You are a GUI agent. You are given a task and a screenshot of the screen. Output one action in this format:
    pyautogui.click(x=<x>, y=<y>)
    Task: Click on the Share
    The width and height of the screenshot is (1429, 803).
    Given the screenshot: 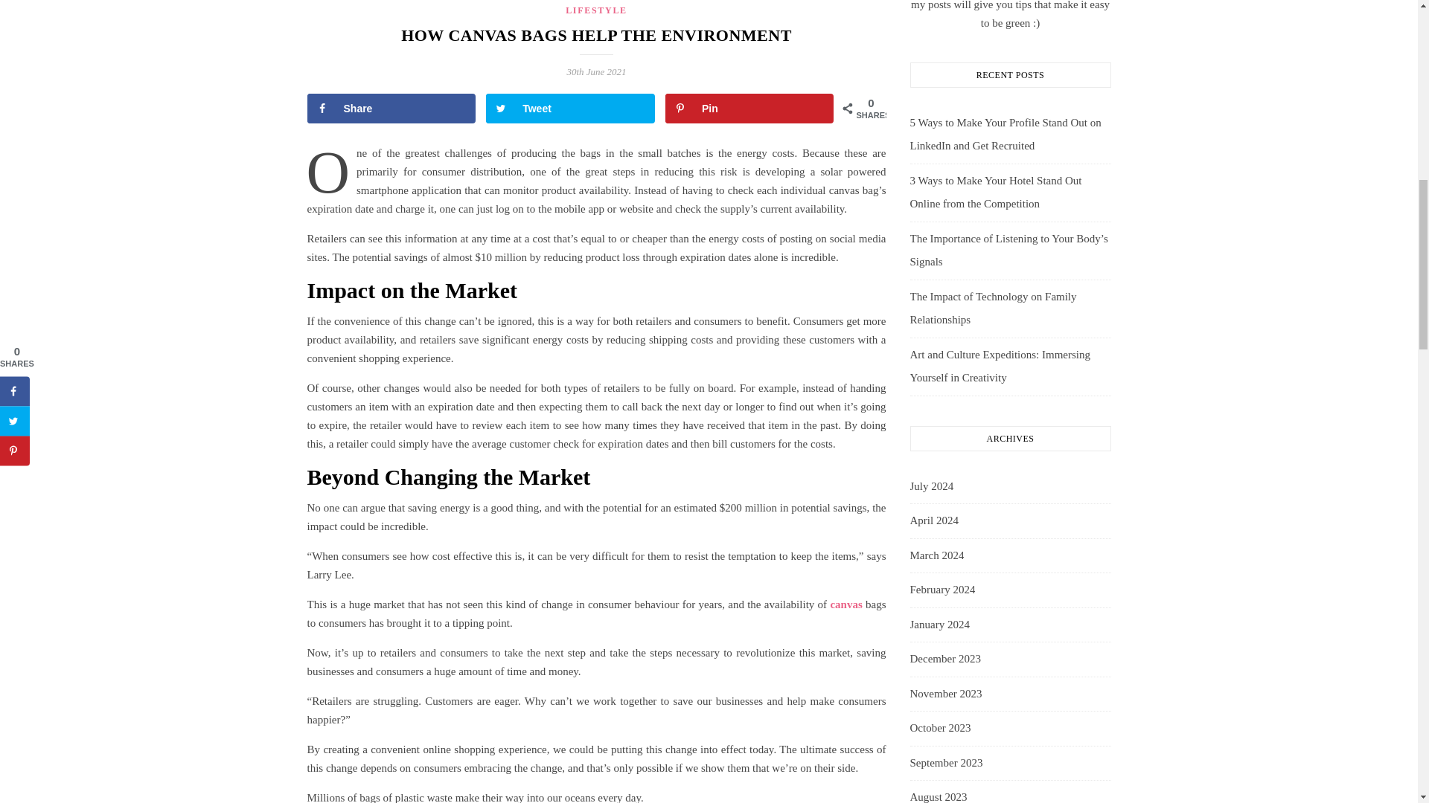 What is the action you would take?
    pyautogui.click(x=391, y=109)
    